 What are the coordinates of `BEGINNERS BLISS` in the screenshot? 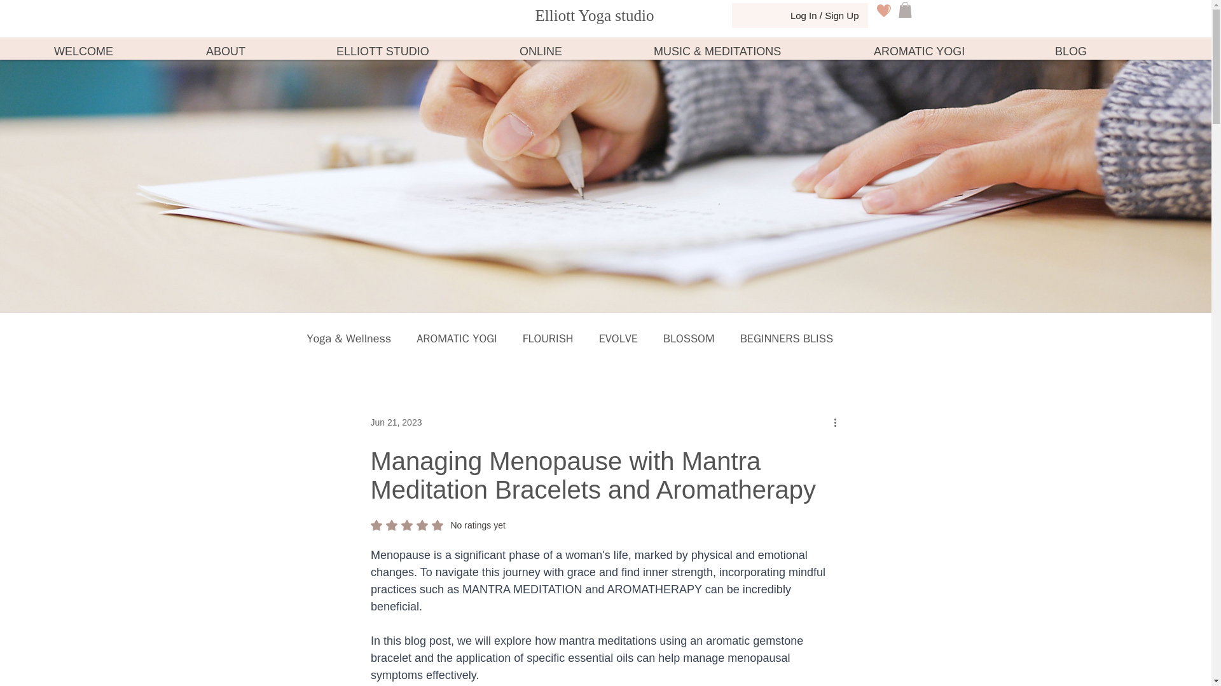 It's located at (438, 525).